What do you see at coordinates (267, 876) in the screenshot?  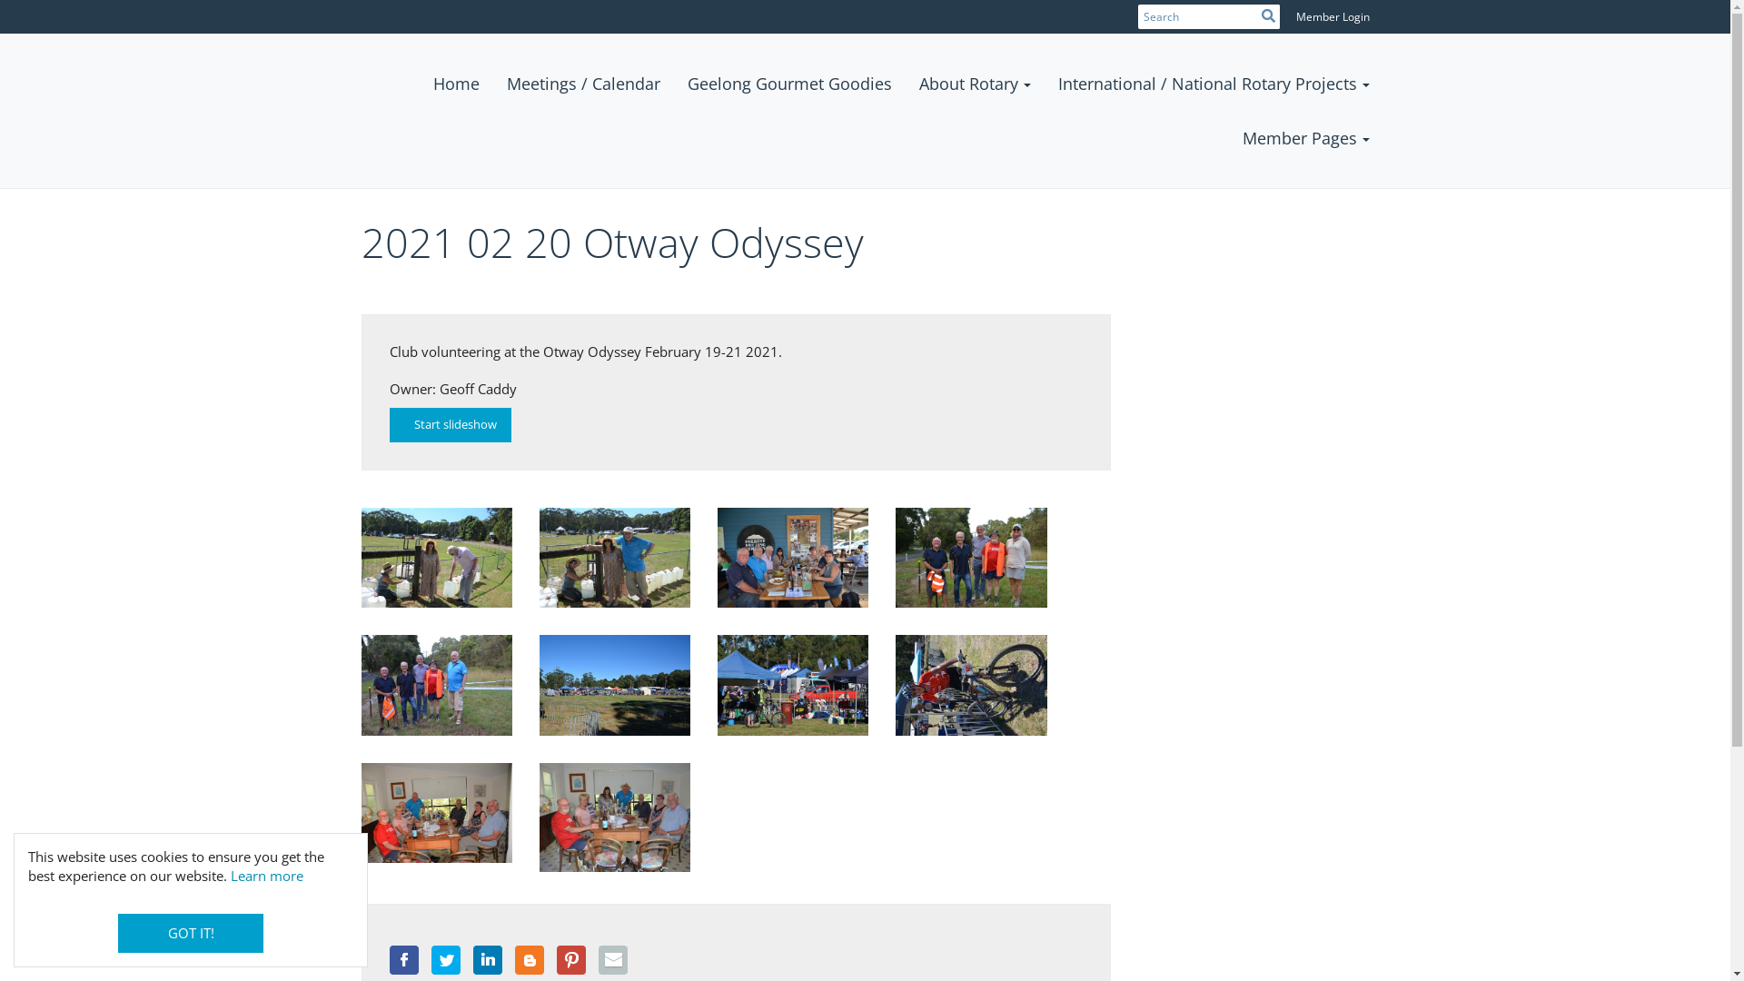 I see `Learn more` at bounding box center [267, 876].